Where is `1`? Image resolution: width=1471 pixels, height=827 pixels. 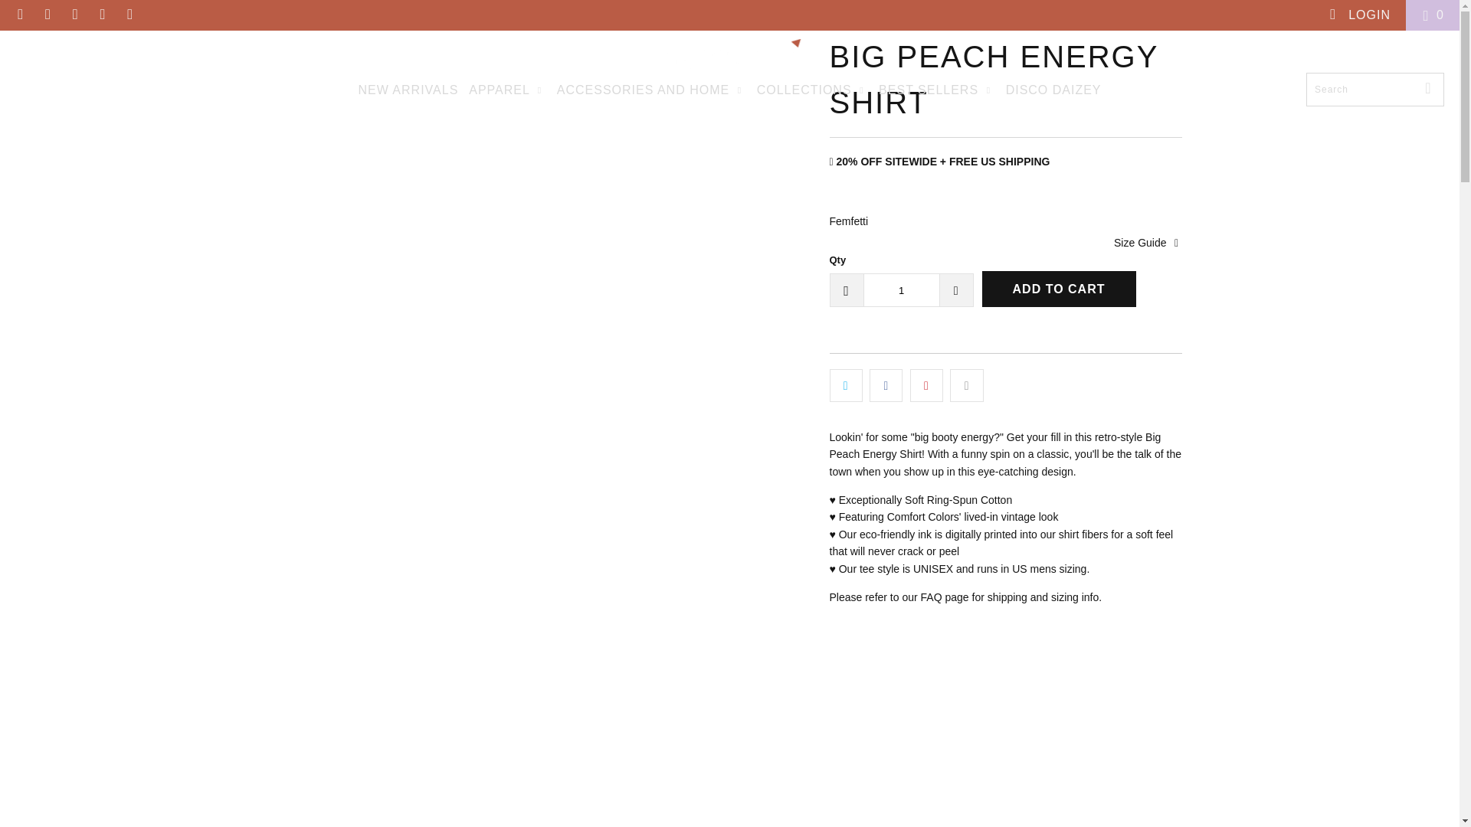 1 is located at coordinates (901, 289).